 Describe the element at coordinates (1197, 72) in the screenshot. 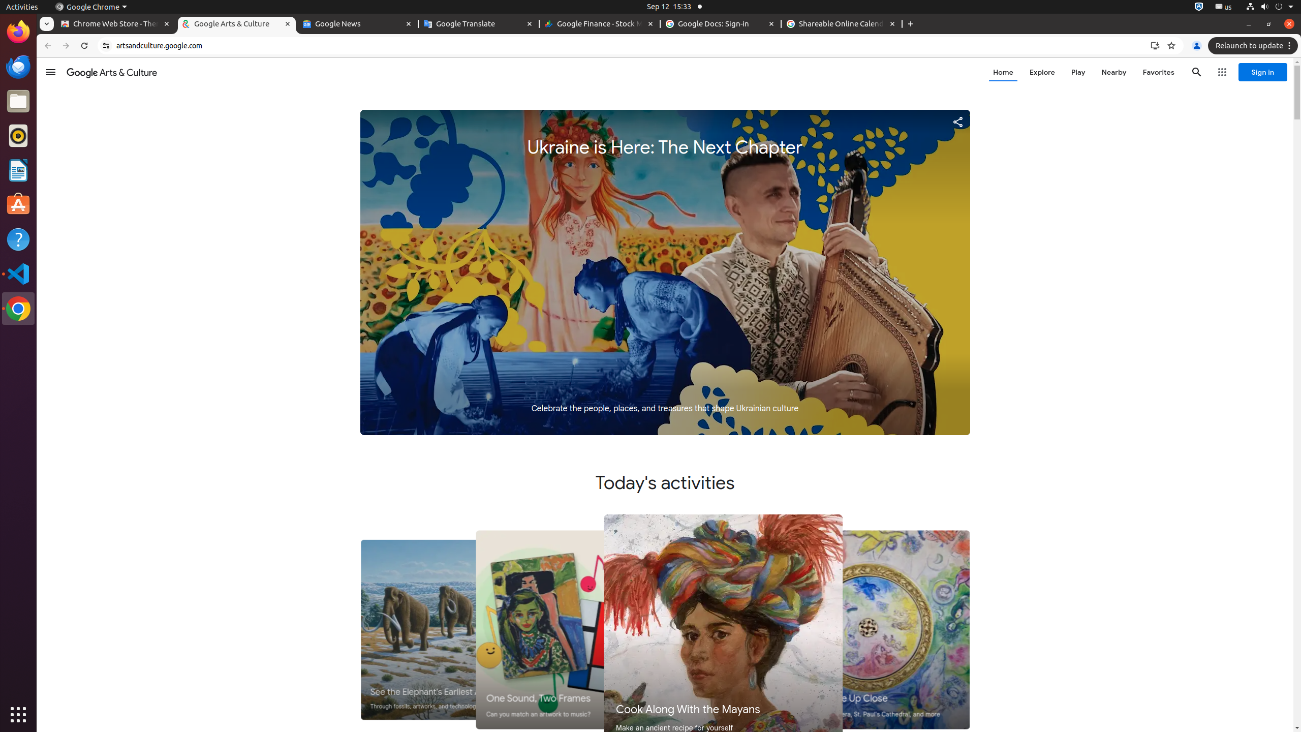

I see `Search` at that location.